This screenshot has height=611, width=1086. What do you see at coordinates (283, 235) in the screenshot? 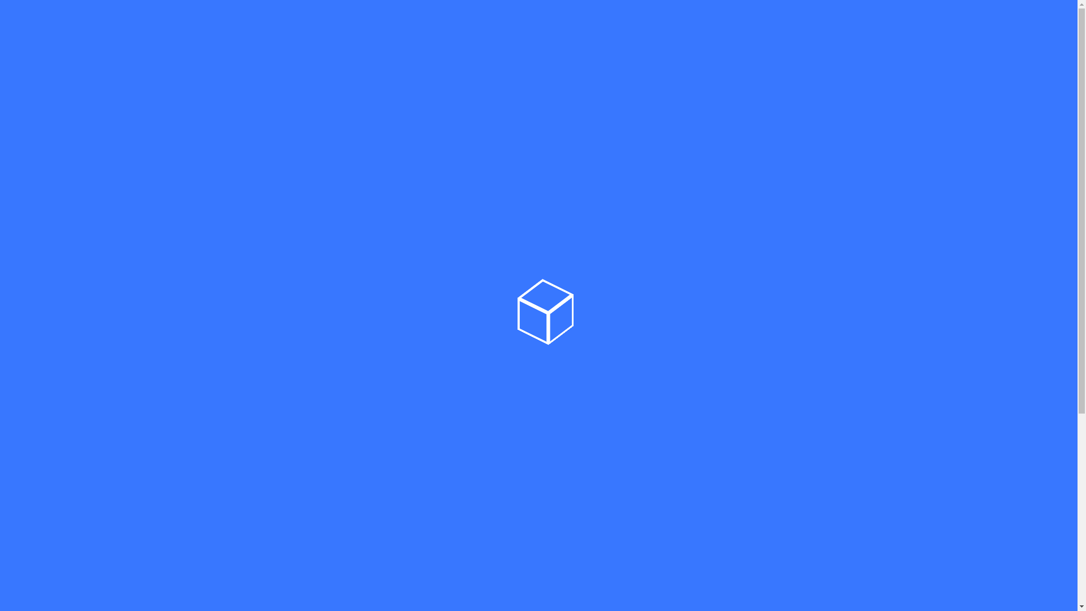
I see `Glavna knjiga` at bounding box center [283, 235].